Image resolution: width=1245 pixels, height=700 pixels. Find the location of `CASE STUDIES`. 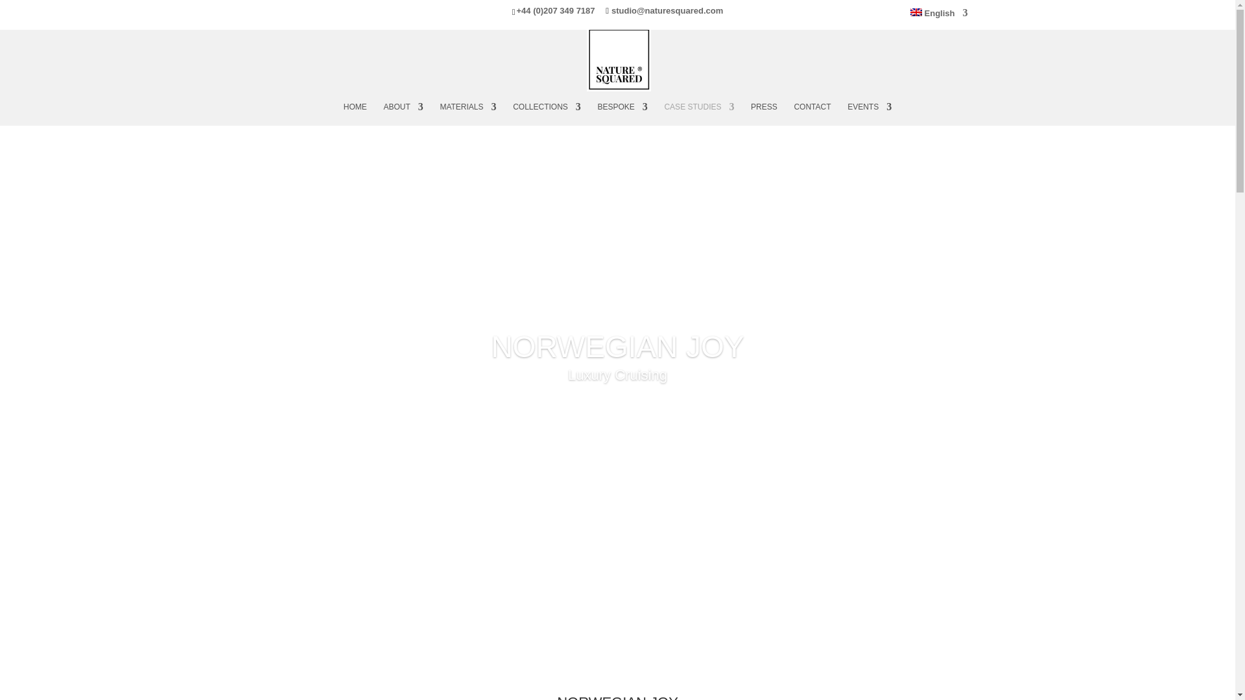

CASE STUDIES is located at coordinates (699, 114).